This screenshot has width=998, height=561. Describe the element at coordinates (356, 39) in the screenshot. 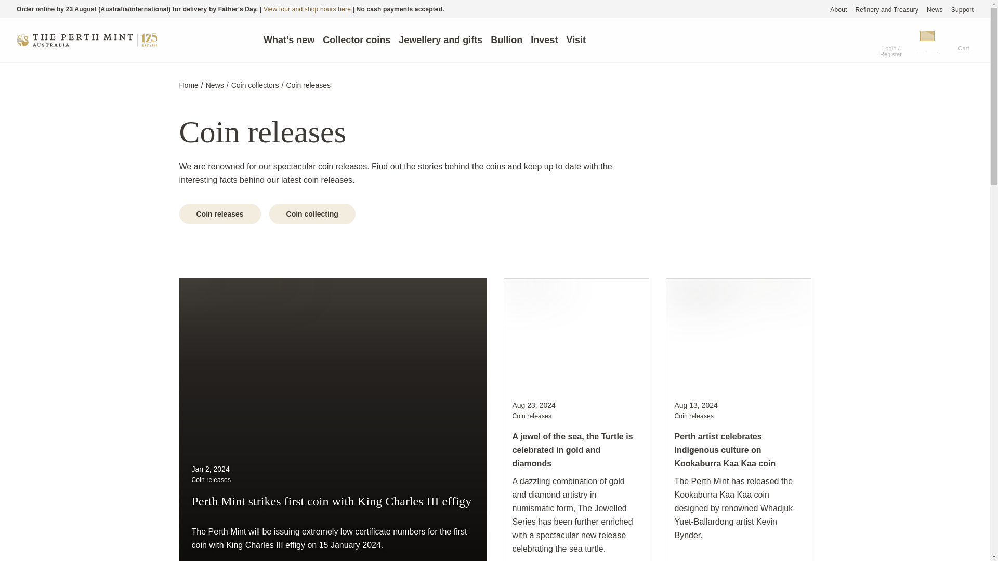

I see `Collector coins` at that location.